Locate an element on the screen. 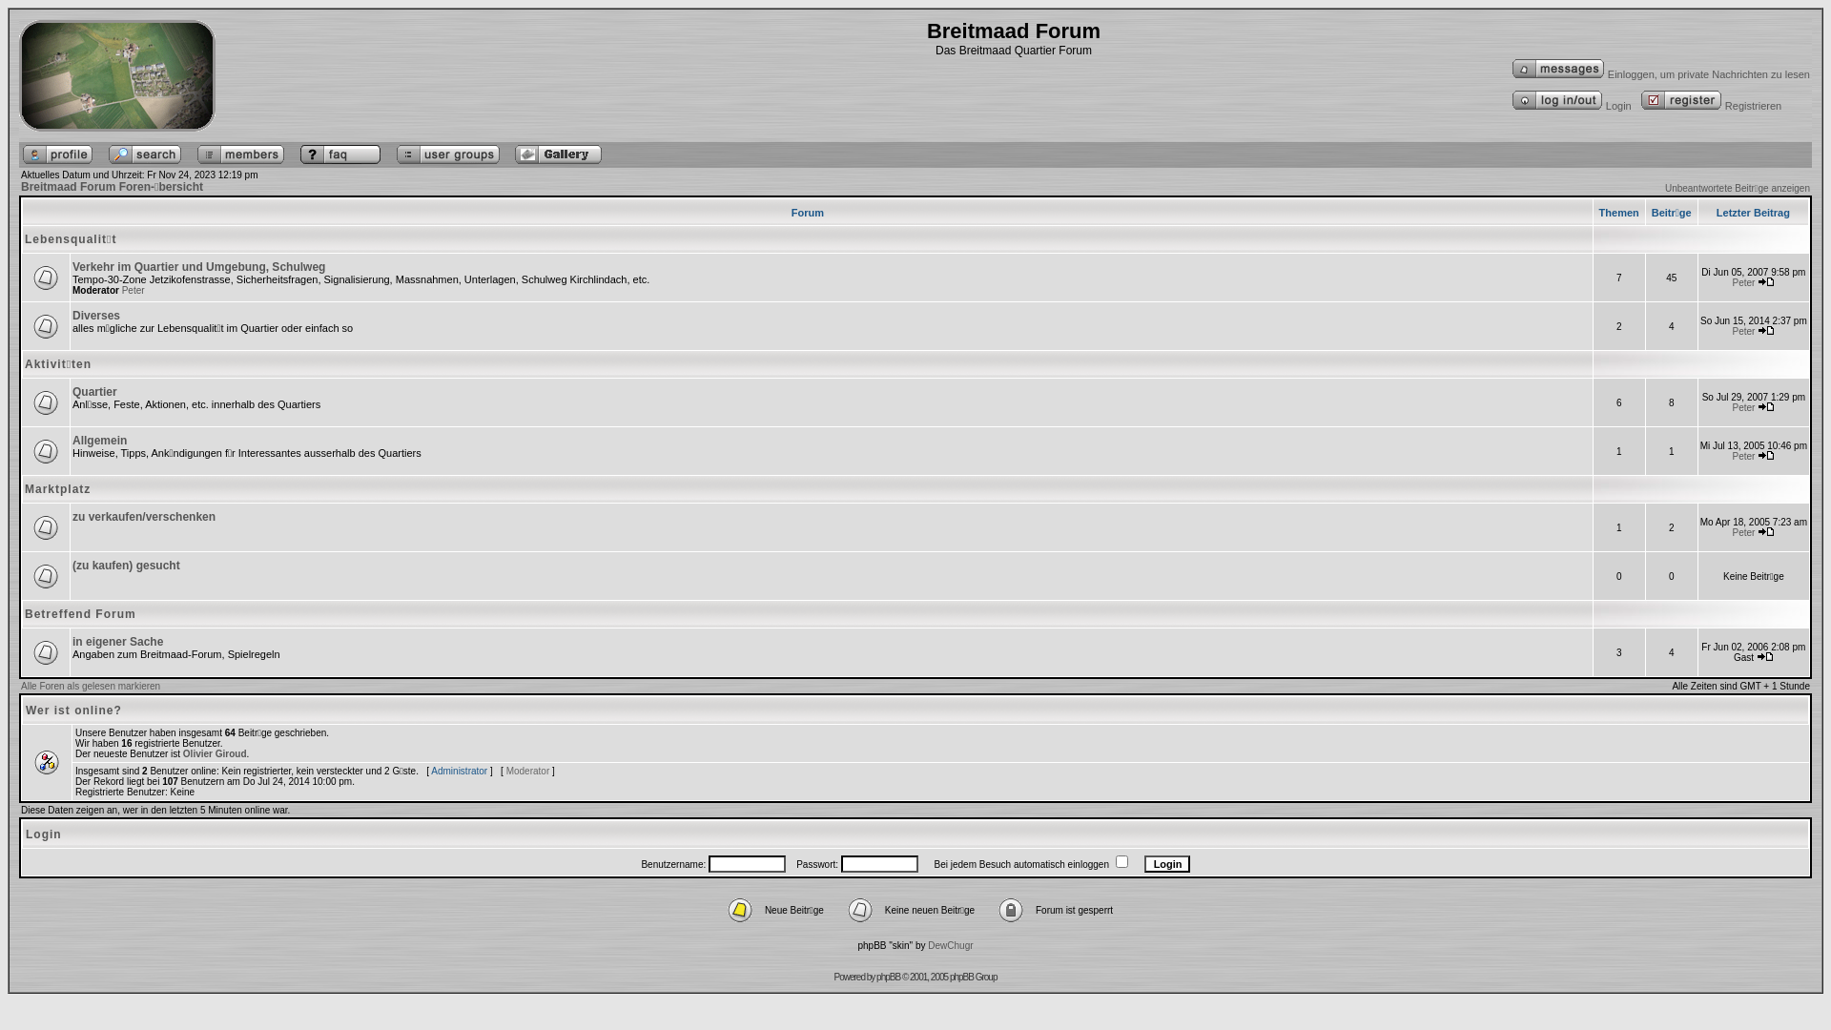  Letzten Beitrag anzeigen is located at coordinates (1766, 282).